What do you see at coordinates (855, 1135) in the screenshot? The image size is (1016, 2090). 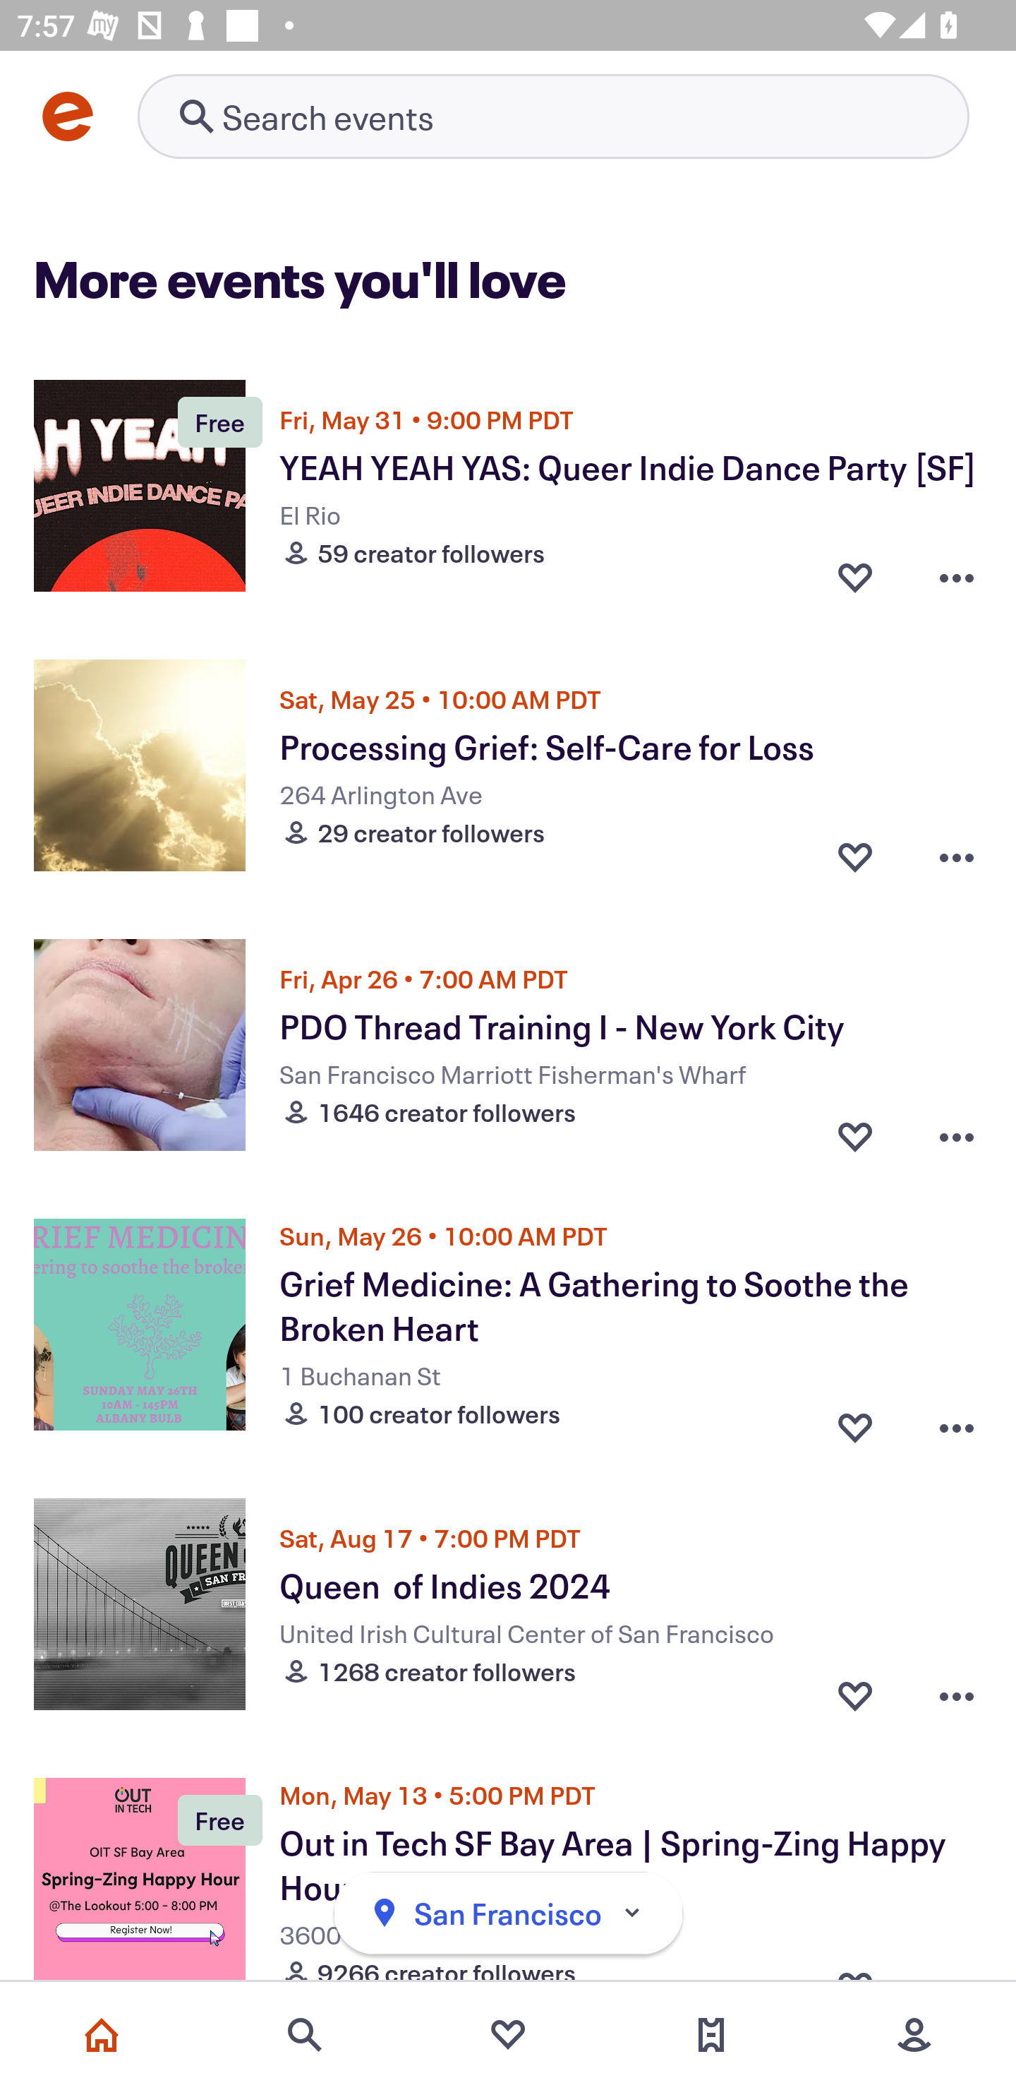 I see `Favorite button` at bounding box center [855, 1135].